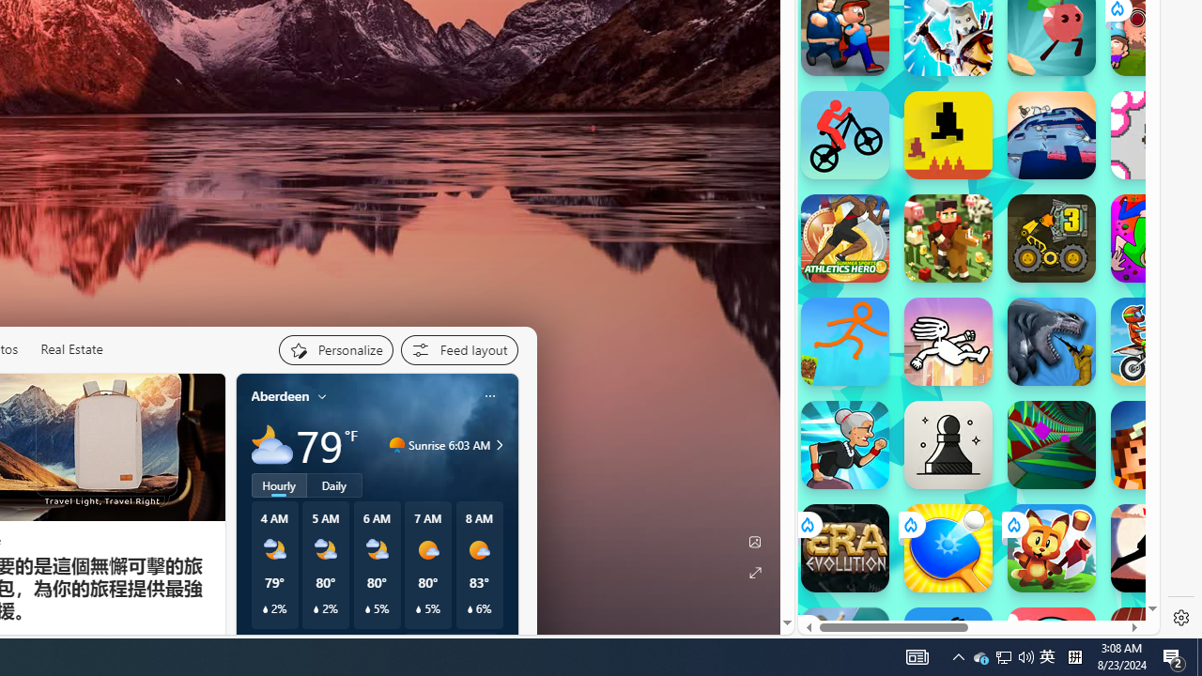  I want to click on Class: weather-arrow-glyph, so click(500, 445).